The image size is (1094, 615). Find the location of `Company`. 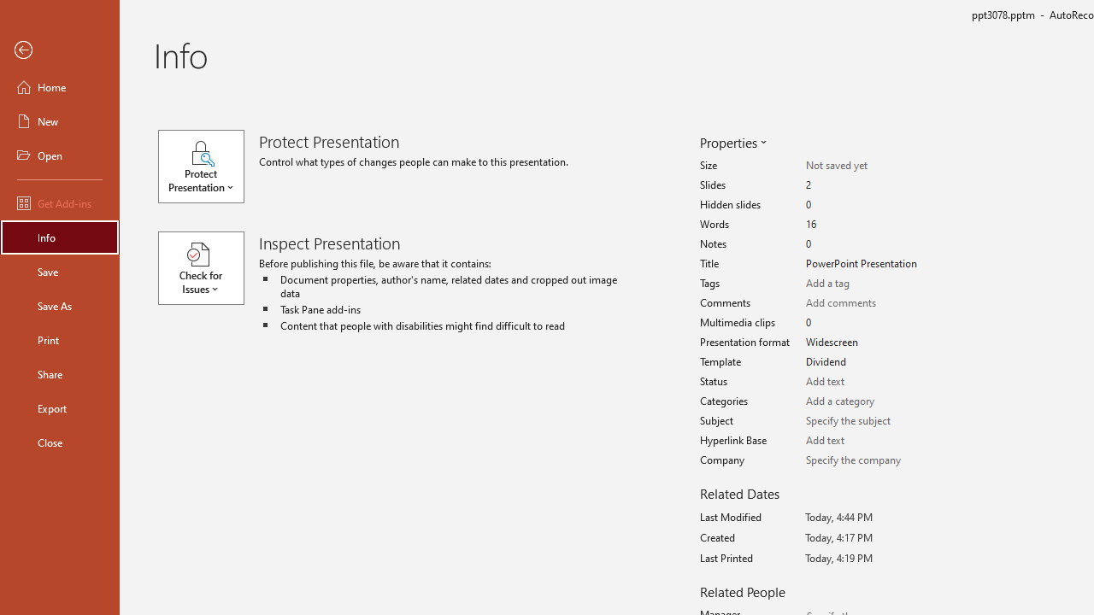

Company is located at coordinates (865, 460).